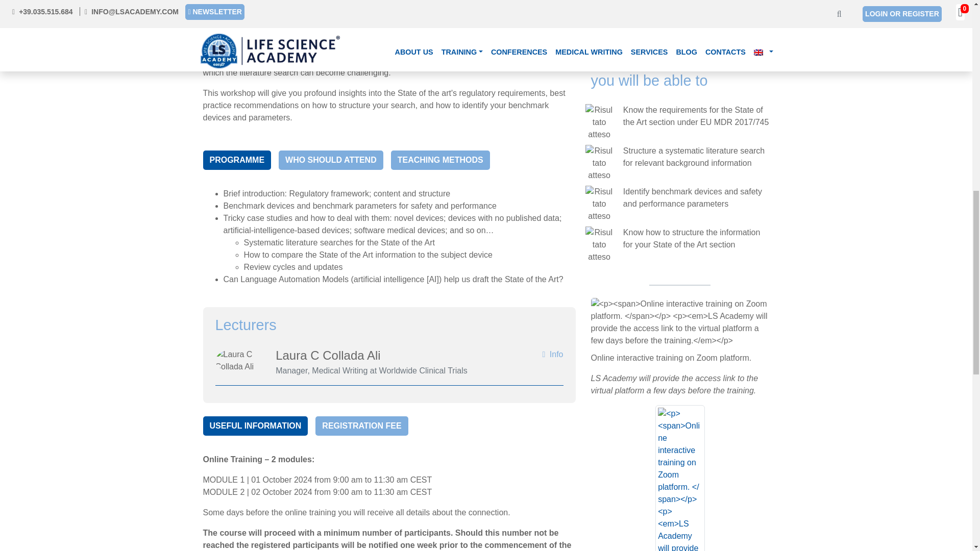 The image size is (980, 551). What do you see at coordinates (680, 14) in the screenshot?
I see `PRINTABLE VERSION` at bounding box center [680, 14].